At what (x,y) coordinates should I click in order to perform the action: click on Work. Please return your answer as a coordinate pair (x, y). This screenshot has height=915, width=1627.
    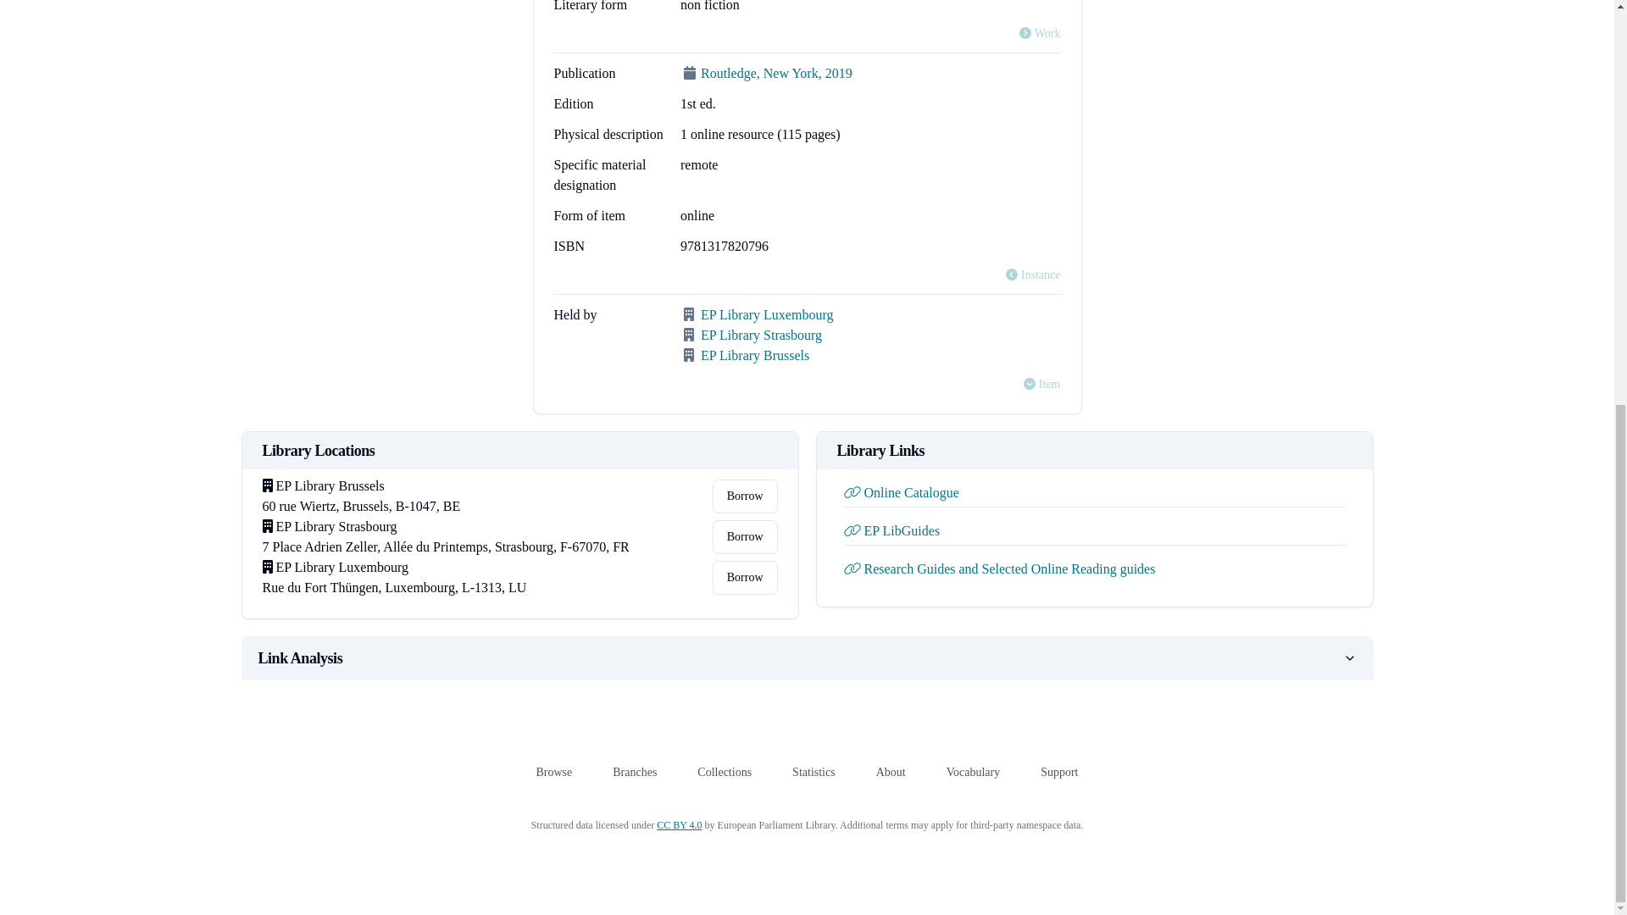
    Looking at the image, I should click on (1040, 34).